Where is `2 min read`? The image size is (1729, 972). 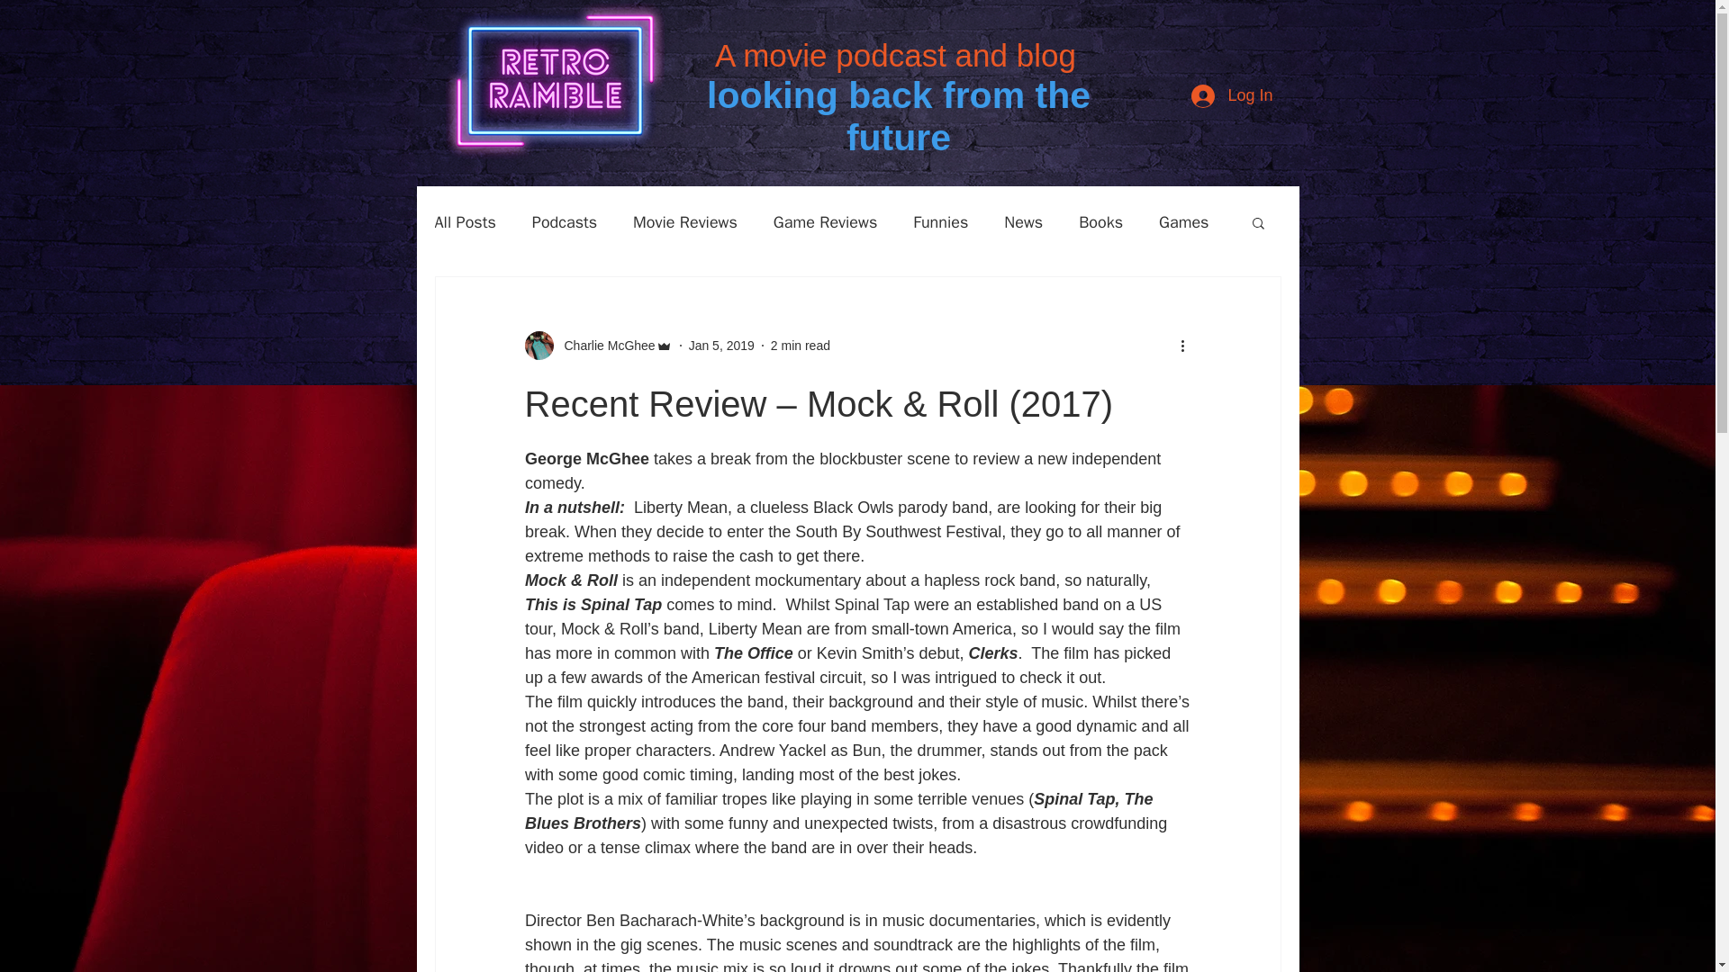
2 min read is located at coordinates (800, 346).